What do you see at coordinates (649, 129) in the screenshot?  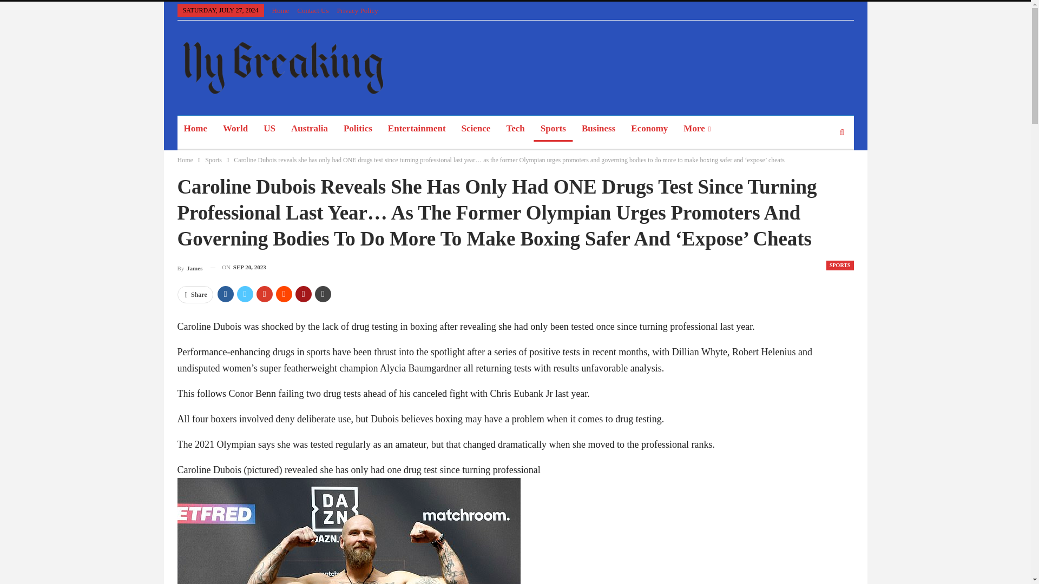 I see `Economy` at bounding box center [649, 129].